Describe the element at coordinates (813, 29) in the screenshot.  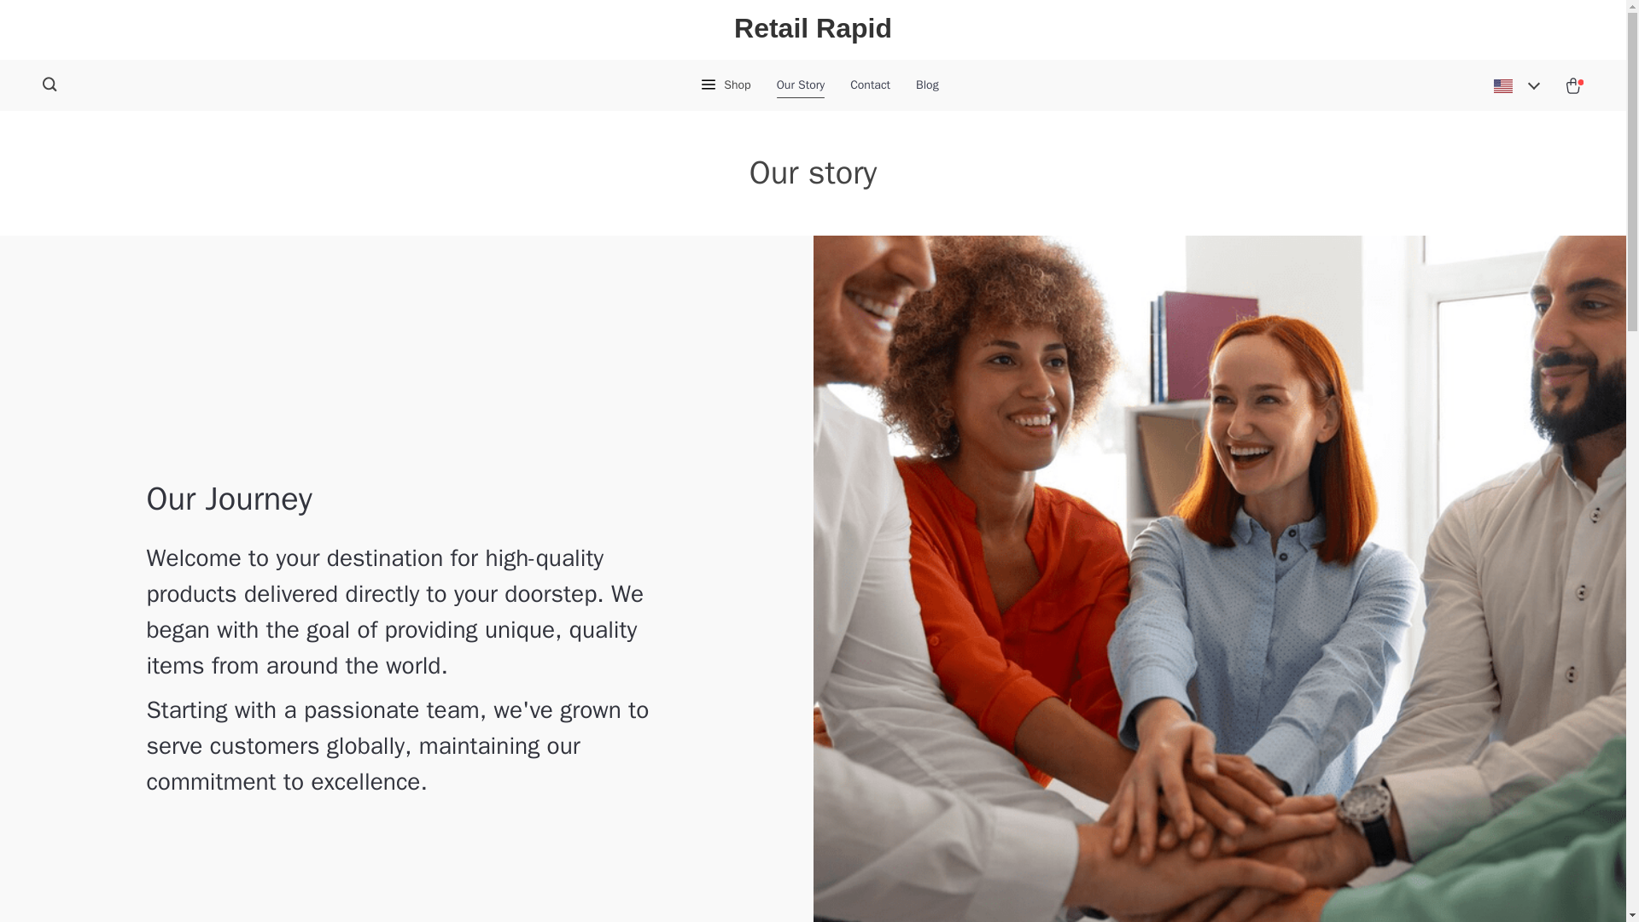
I see `Retail Rapid` at that location.